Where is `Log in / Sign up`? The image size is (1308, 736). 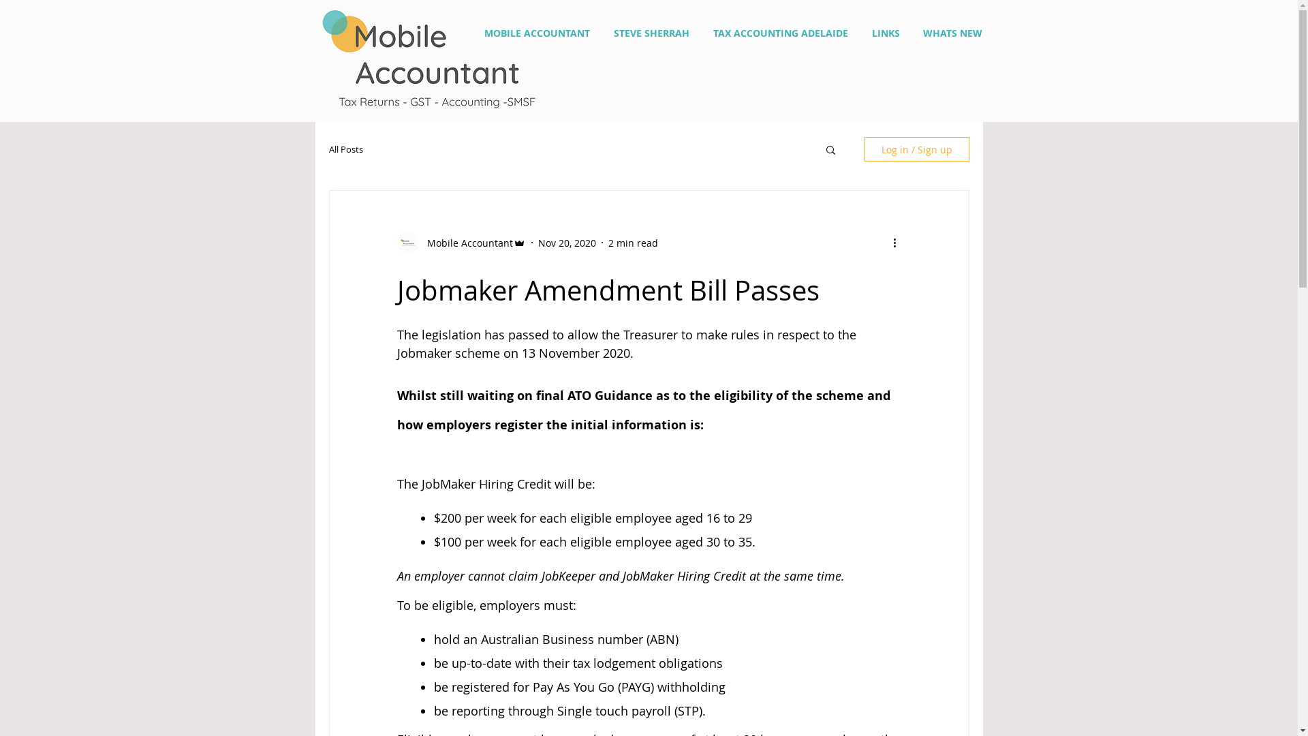
Log in / Sign up is located at coordinates (916, 149).